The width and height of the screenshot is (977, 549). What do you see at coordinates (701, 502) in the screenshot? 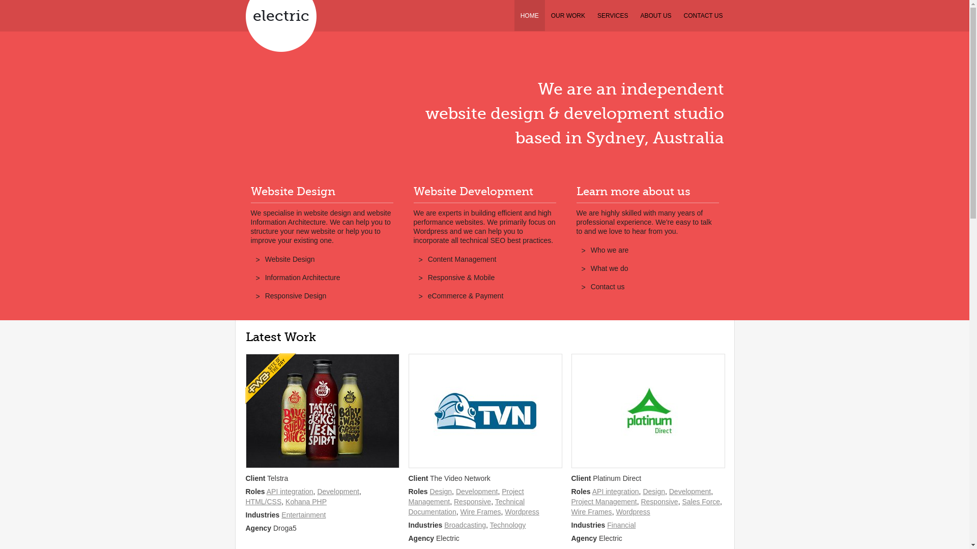
I see `Sales Force` at bounding box center [701, 502].